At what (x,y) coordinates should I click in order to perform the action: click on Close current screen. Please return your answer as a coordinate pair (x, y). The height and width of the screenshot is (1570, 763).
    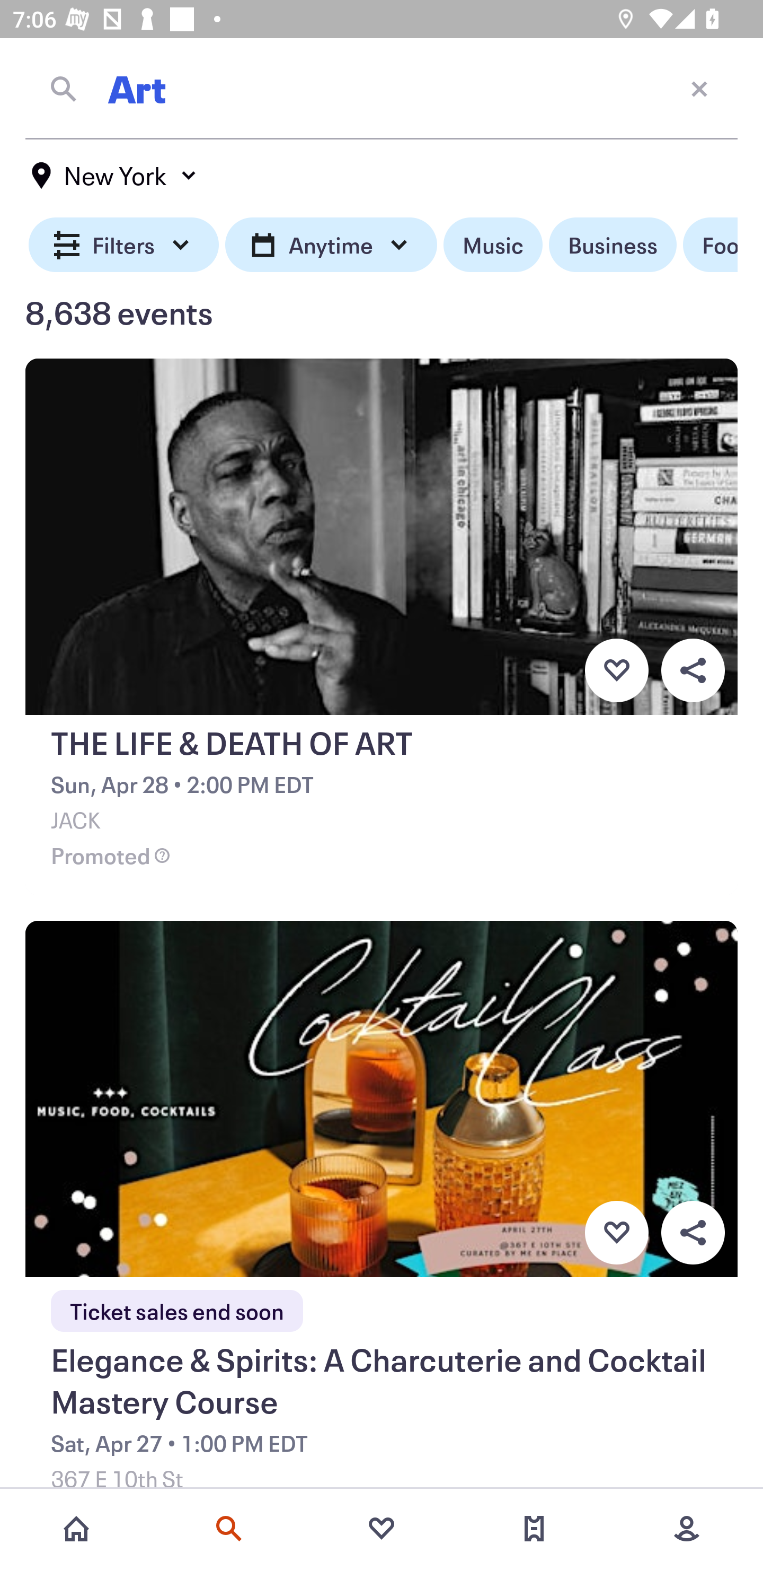
    Looking at the image, I should click on (699, 88).